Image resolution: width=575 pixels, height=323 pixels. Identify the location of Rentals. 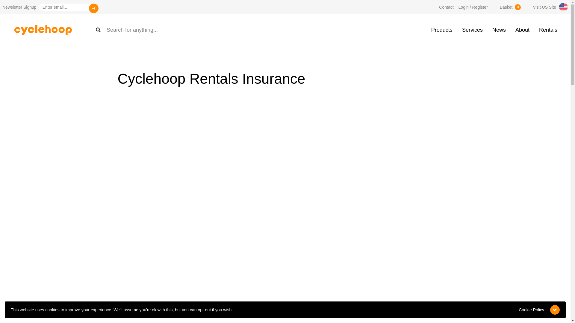
(548, 30).